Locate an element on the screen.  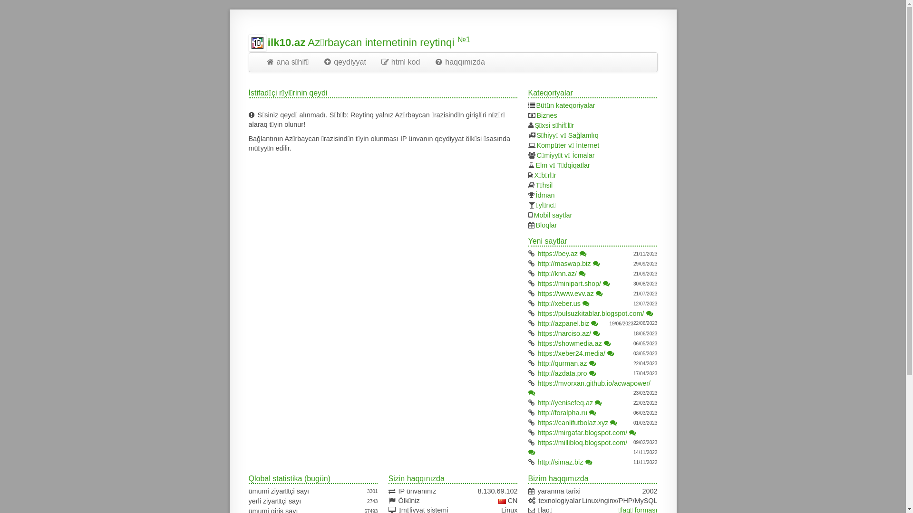
Bloqlar is located at coordinates (547, 225).